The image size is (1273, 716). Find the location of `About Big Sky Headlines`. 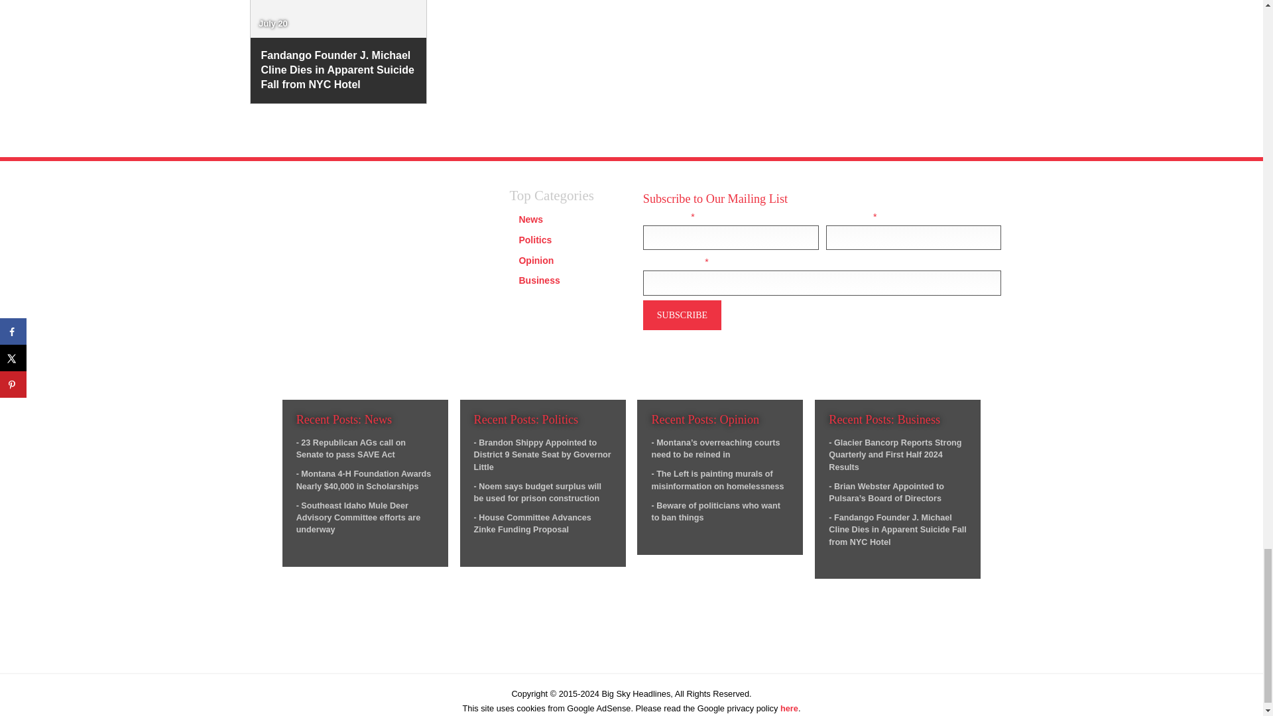

About Big Sky Headlines is located at coordinates (317, 357).